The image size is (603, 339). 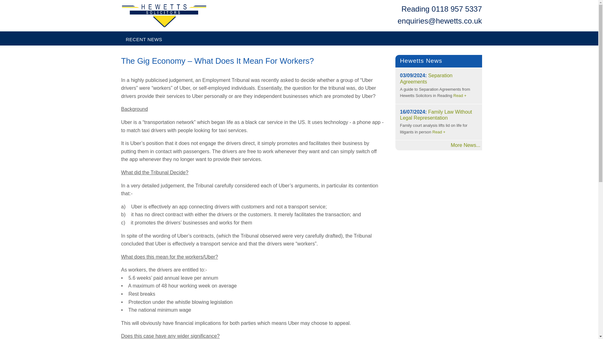 What do you see at coordinates (164, 15) in the screenshot?
I see `Return to the Hewetts Solicitors Homepage` at bounding box center [164, 15].